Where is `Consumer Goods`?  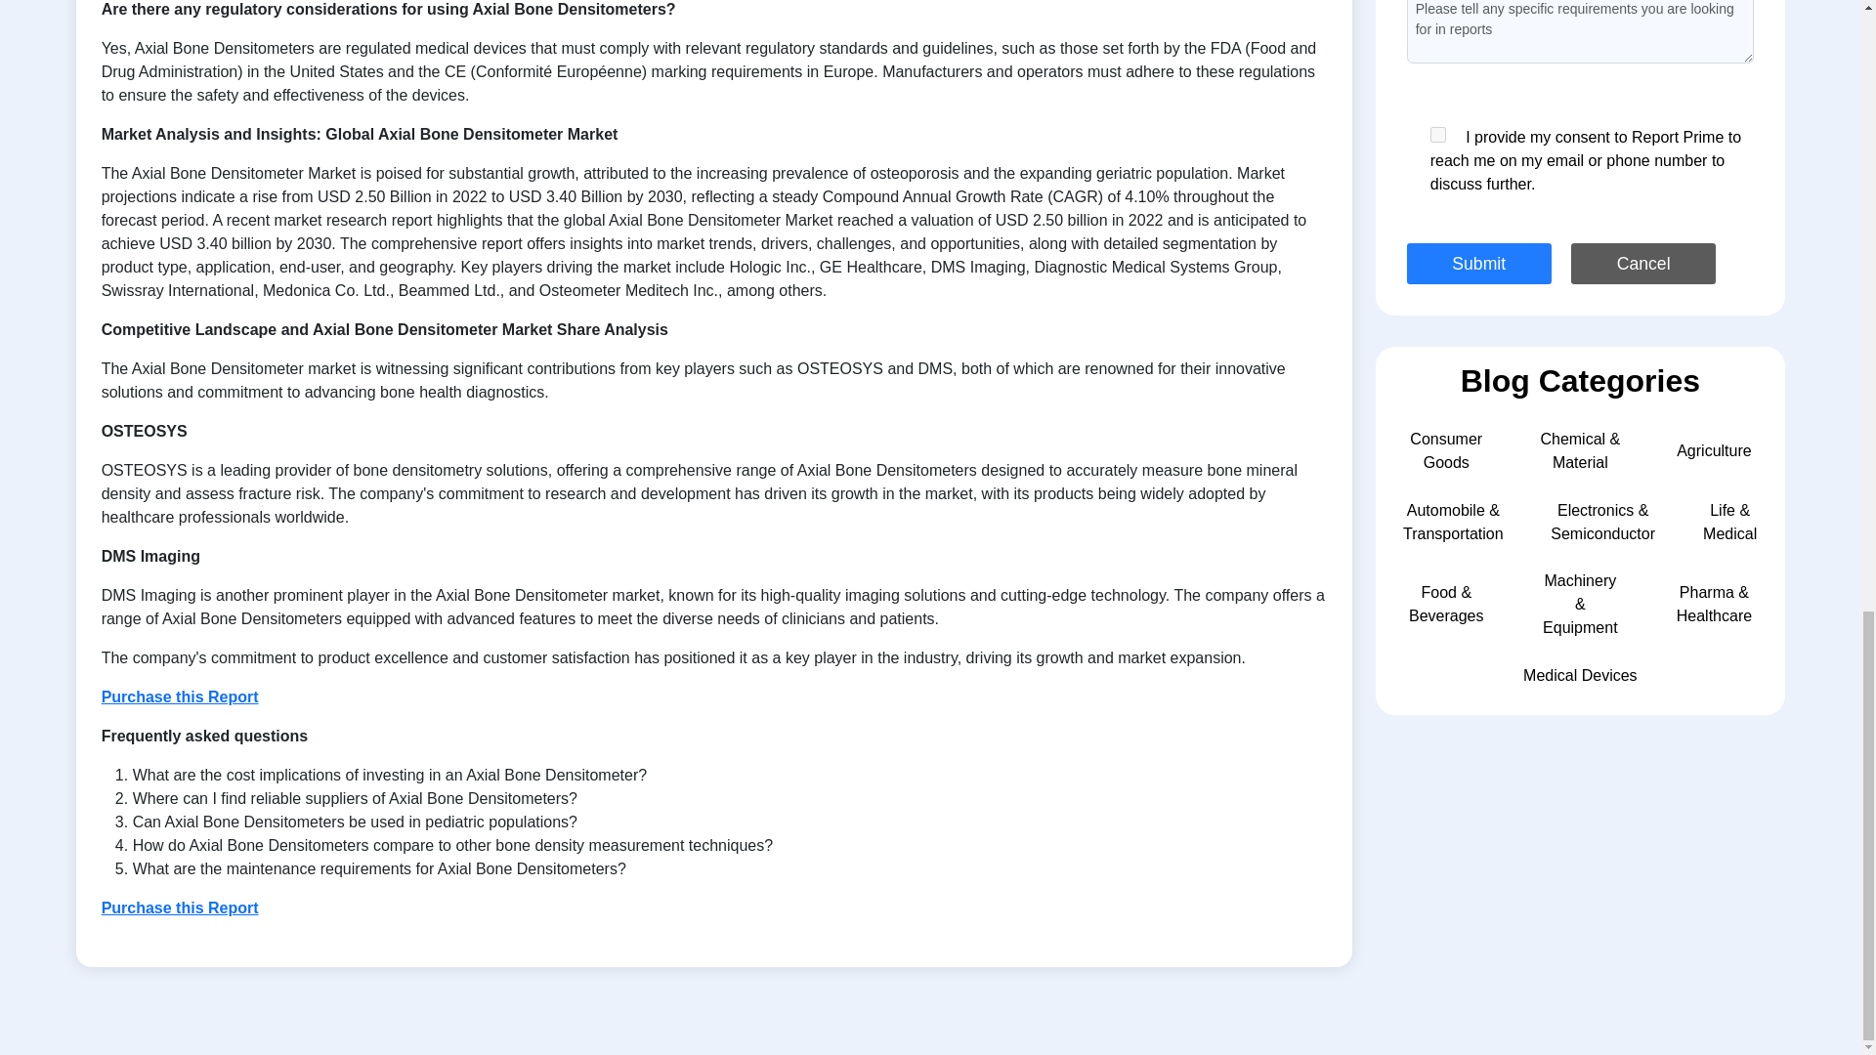 Consumer Goods is located at coordinates (1446, 449).